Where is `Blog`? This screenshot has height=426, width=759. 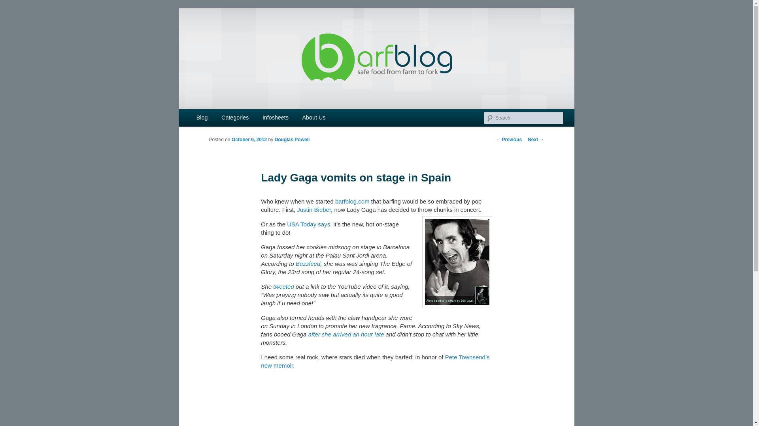
Blog is located at coordinates (202, 118).